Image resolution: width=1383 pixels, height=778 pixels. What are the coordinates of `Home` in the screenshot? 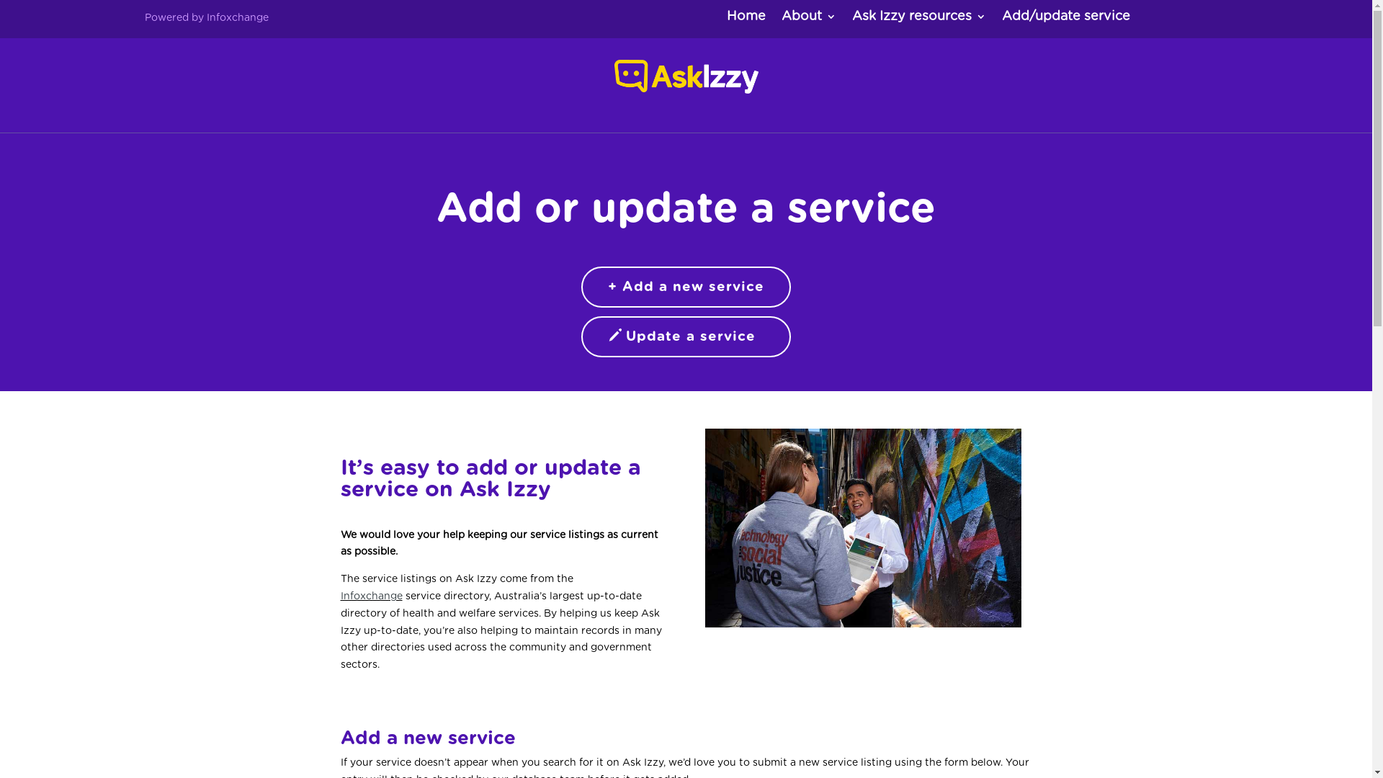 It's located at (746, 20).